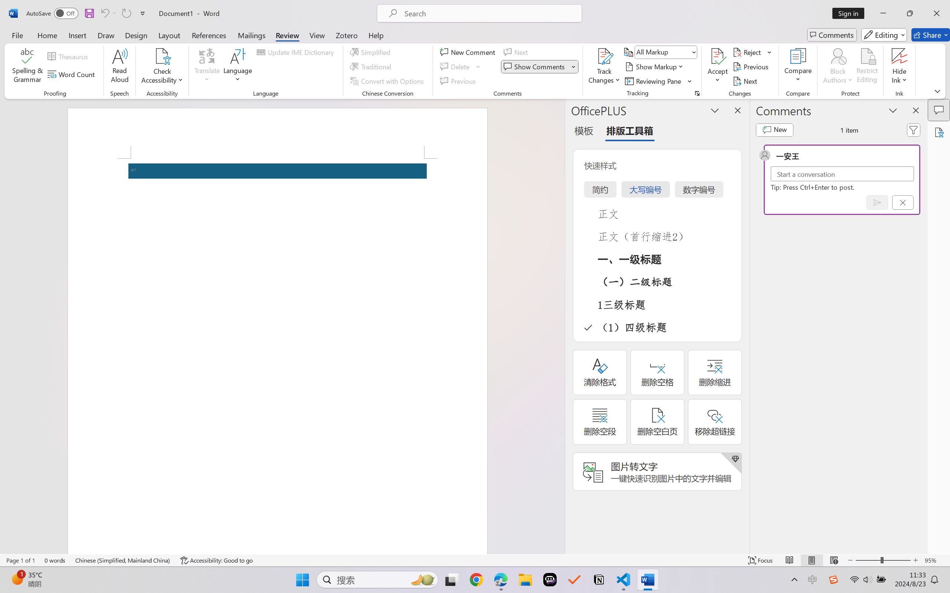 Image resolution: width=950 pixels, height=593 pixels. Describe the element at coordinates (540, 67) in the screenshot. I see `Show Comments` at that location.